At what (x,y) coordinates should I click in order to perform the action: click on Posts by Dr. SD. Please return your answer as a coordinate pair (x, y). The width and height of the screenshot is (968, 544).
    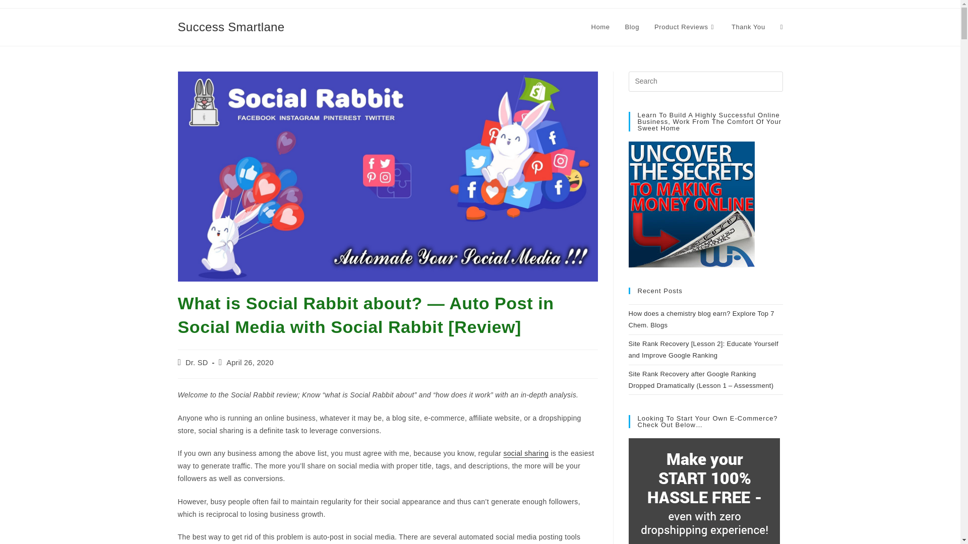
    Looking at the image, I should click on (197, 362).